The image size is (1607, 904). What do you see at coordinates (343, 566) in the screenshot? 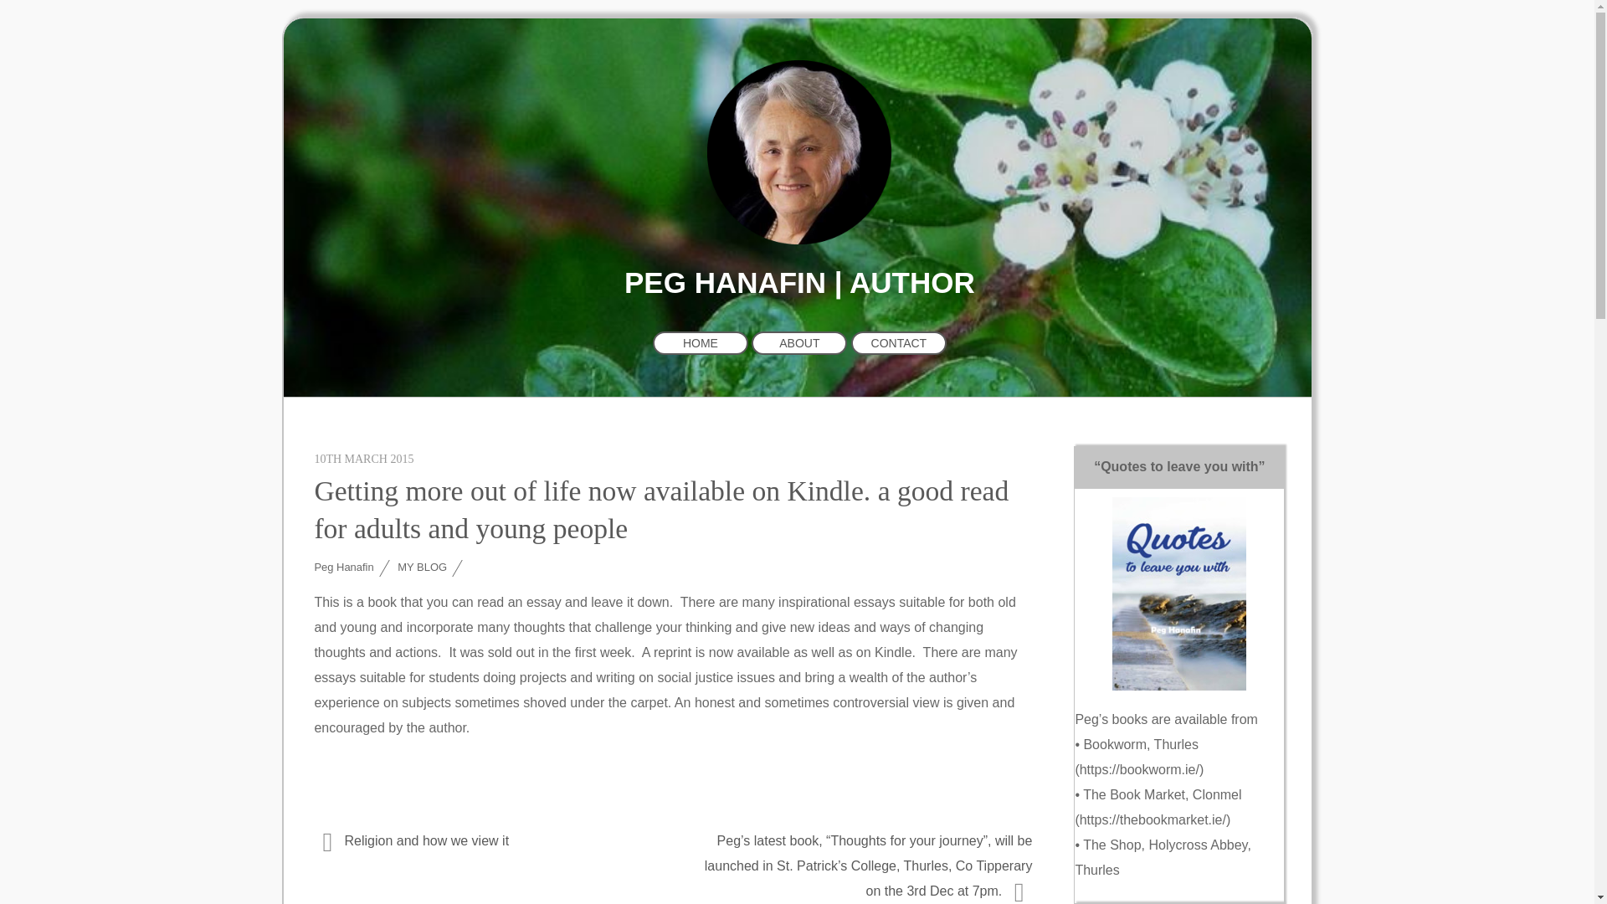
I see `Posts by Peg Hanafin` at bounding box center [343, 566].